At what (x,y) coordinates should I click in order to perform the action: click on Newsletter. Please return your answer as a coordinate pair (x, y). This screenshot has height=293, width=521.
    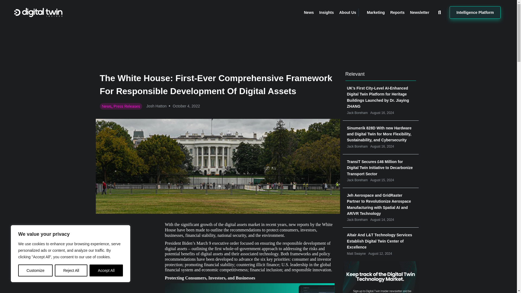
    Looking at the image, I should click on (420, 12).